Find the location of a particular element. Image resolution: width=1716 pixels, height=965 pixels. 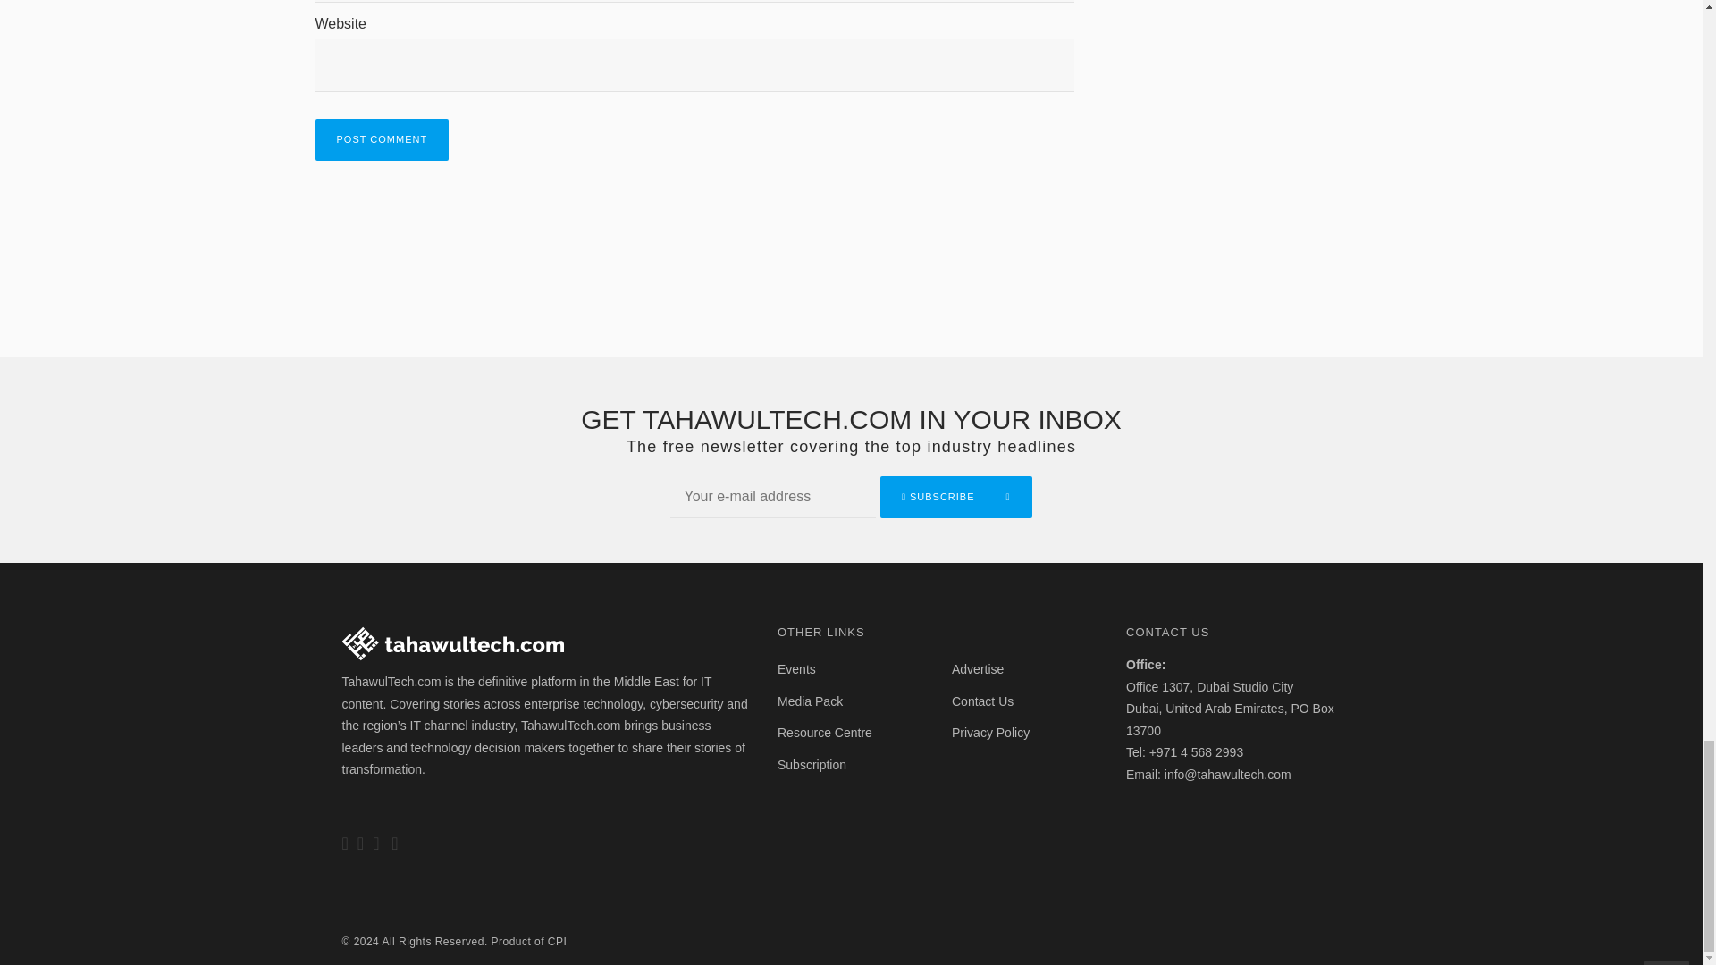

Post Comment is located at coordinates (381, 139).